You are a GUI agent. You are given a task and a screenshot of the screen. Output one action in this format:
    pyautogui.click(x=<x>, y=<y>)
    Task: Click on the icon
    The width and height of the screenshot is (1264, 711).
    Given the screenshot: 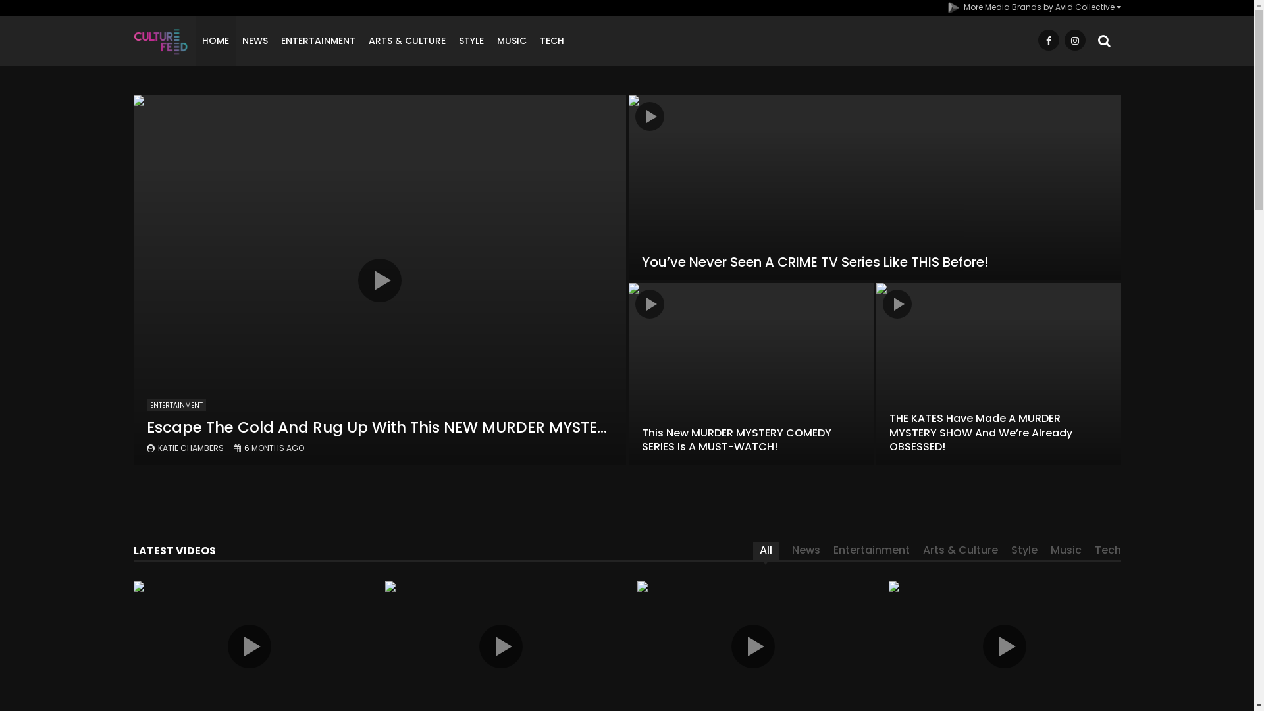 What is the action you would take?
    pyautogui.click(x=380, y=280)
    